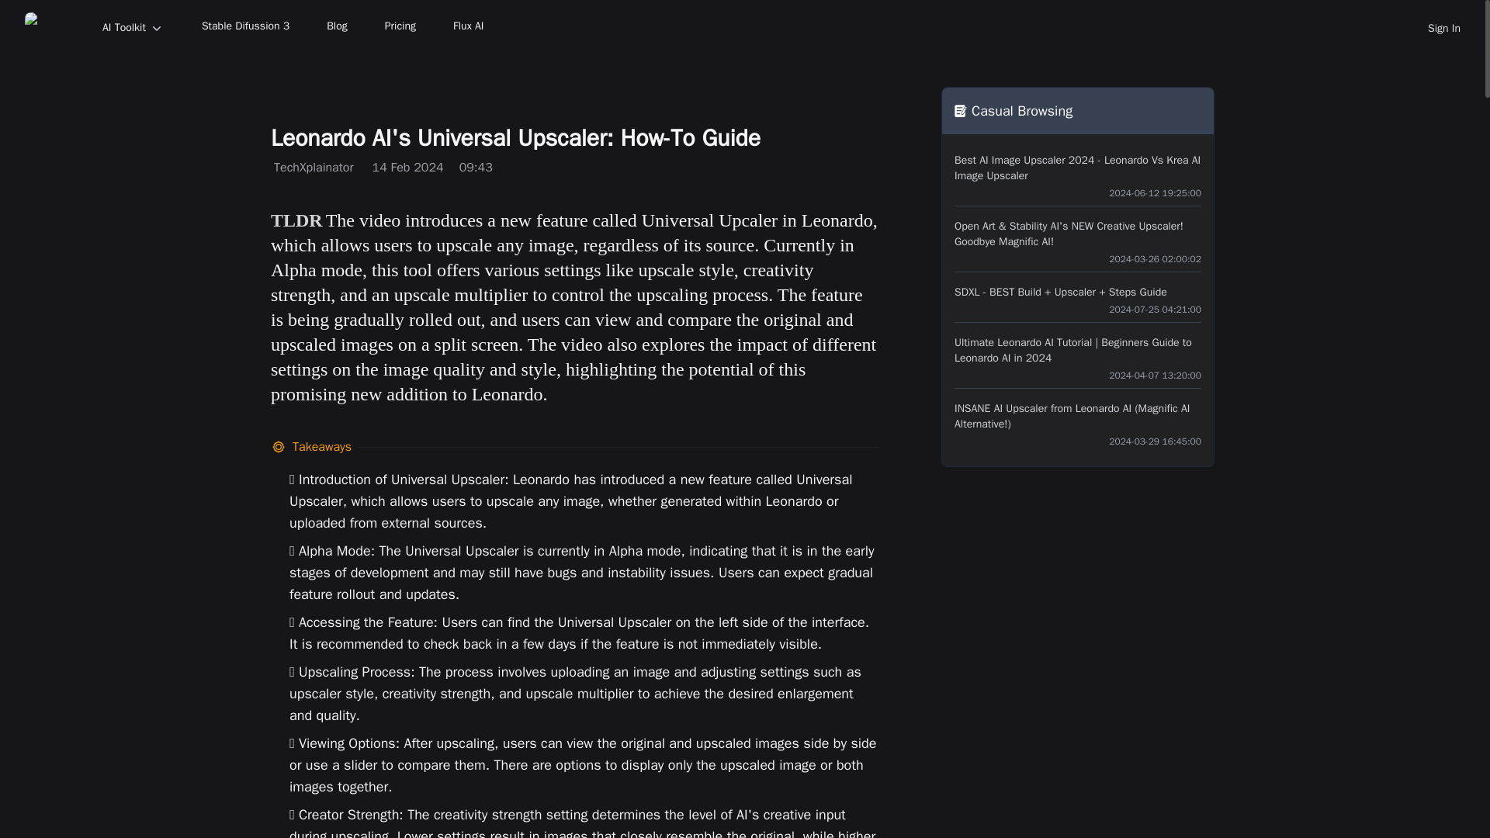 Image resolution: width=1490 pixels, height=838 pixels. Describe the element at coordinates (245, 28) in the screenshot. I see `Stable Difussion 3` at that location.